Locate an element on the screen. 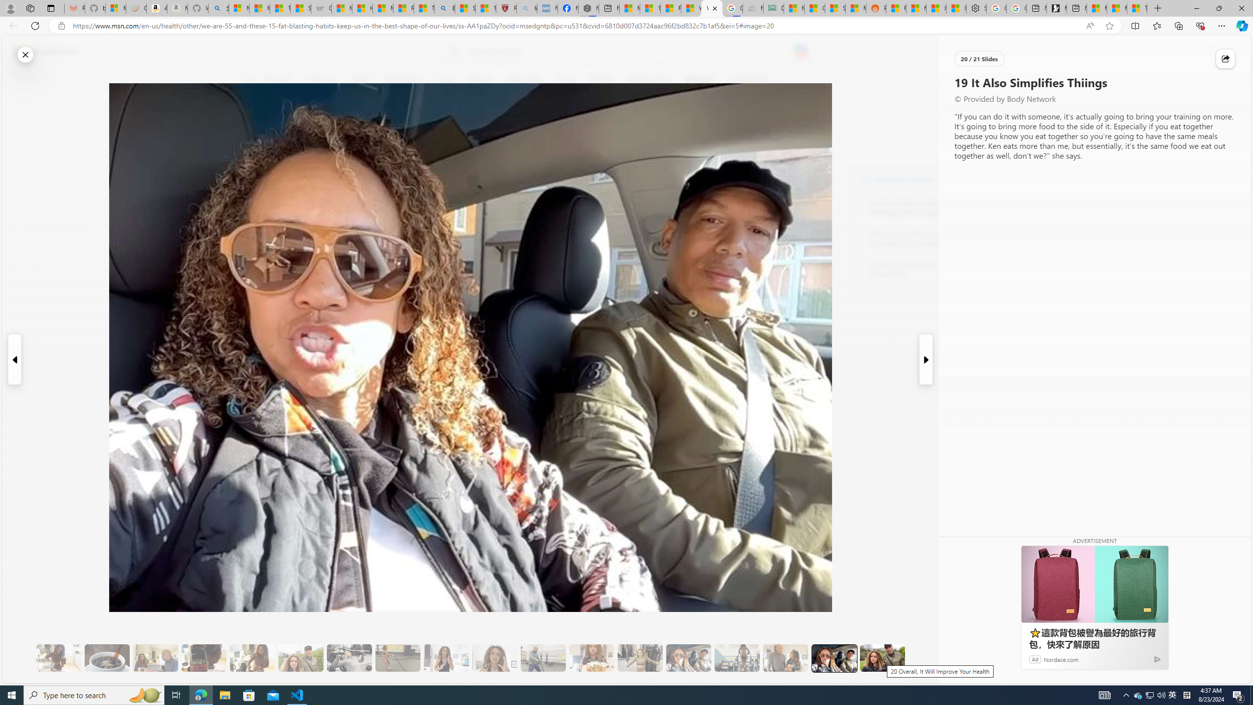  14 They Have Salmon and Veggies for Dinner is located at coordinates (591, 658).